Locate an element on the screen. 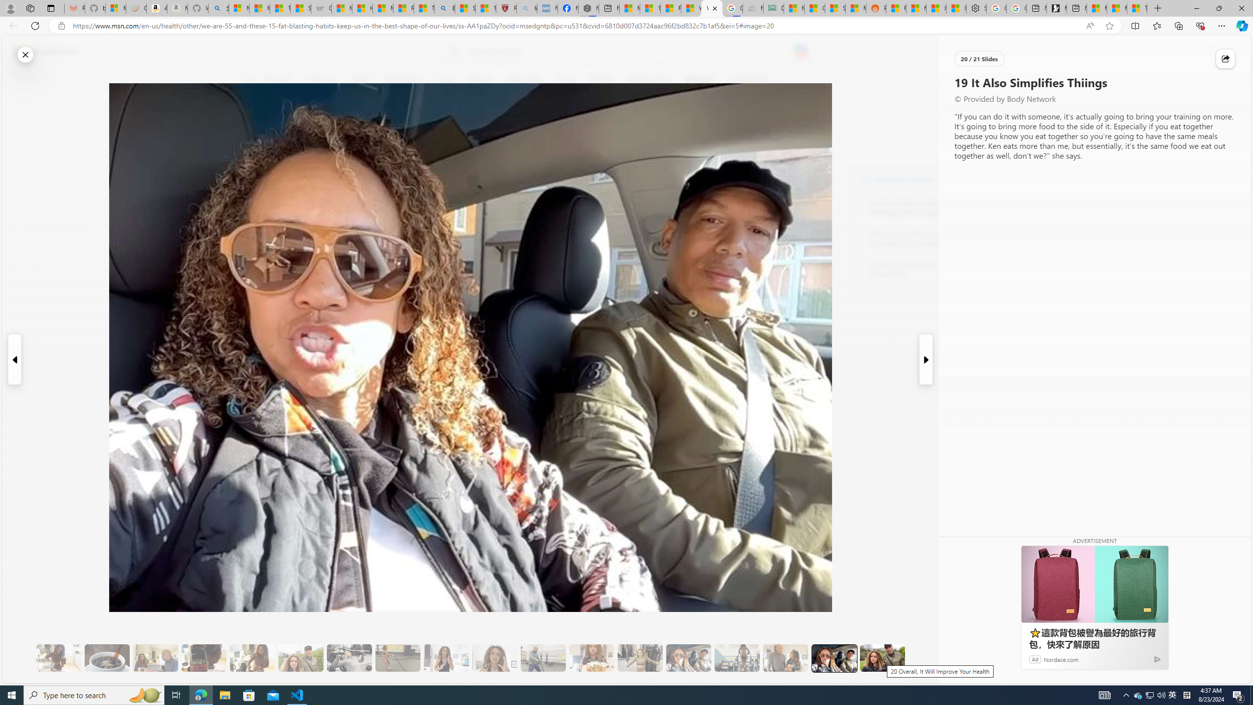  14 They Have Salmon and Veggies for Dinner is located at coordinates (591, 658).